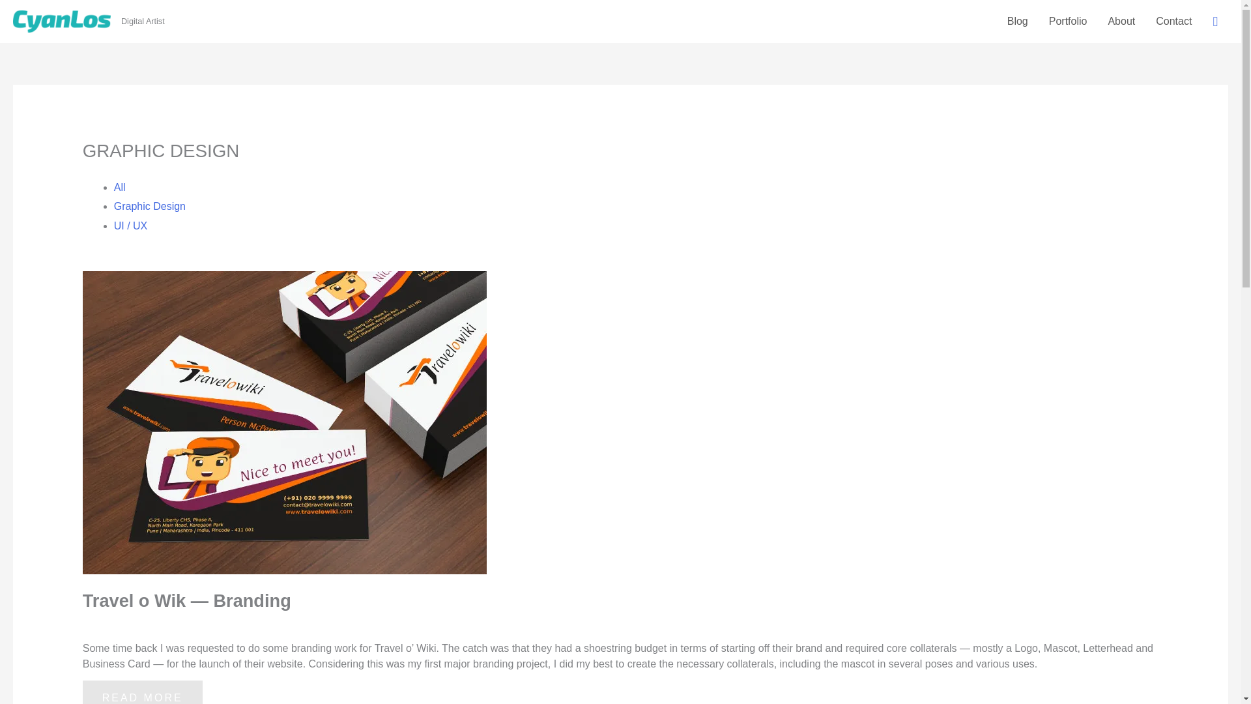  What do you see at coordinates (1068, 21) in the screenshot?
I see `Portfolio` at bounding box center [1068, 21].